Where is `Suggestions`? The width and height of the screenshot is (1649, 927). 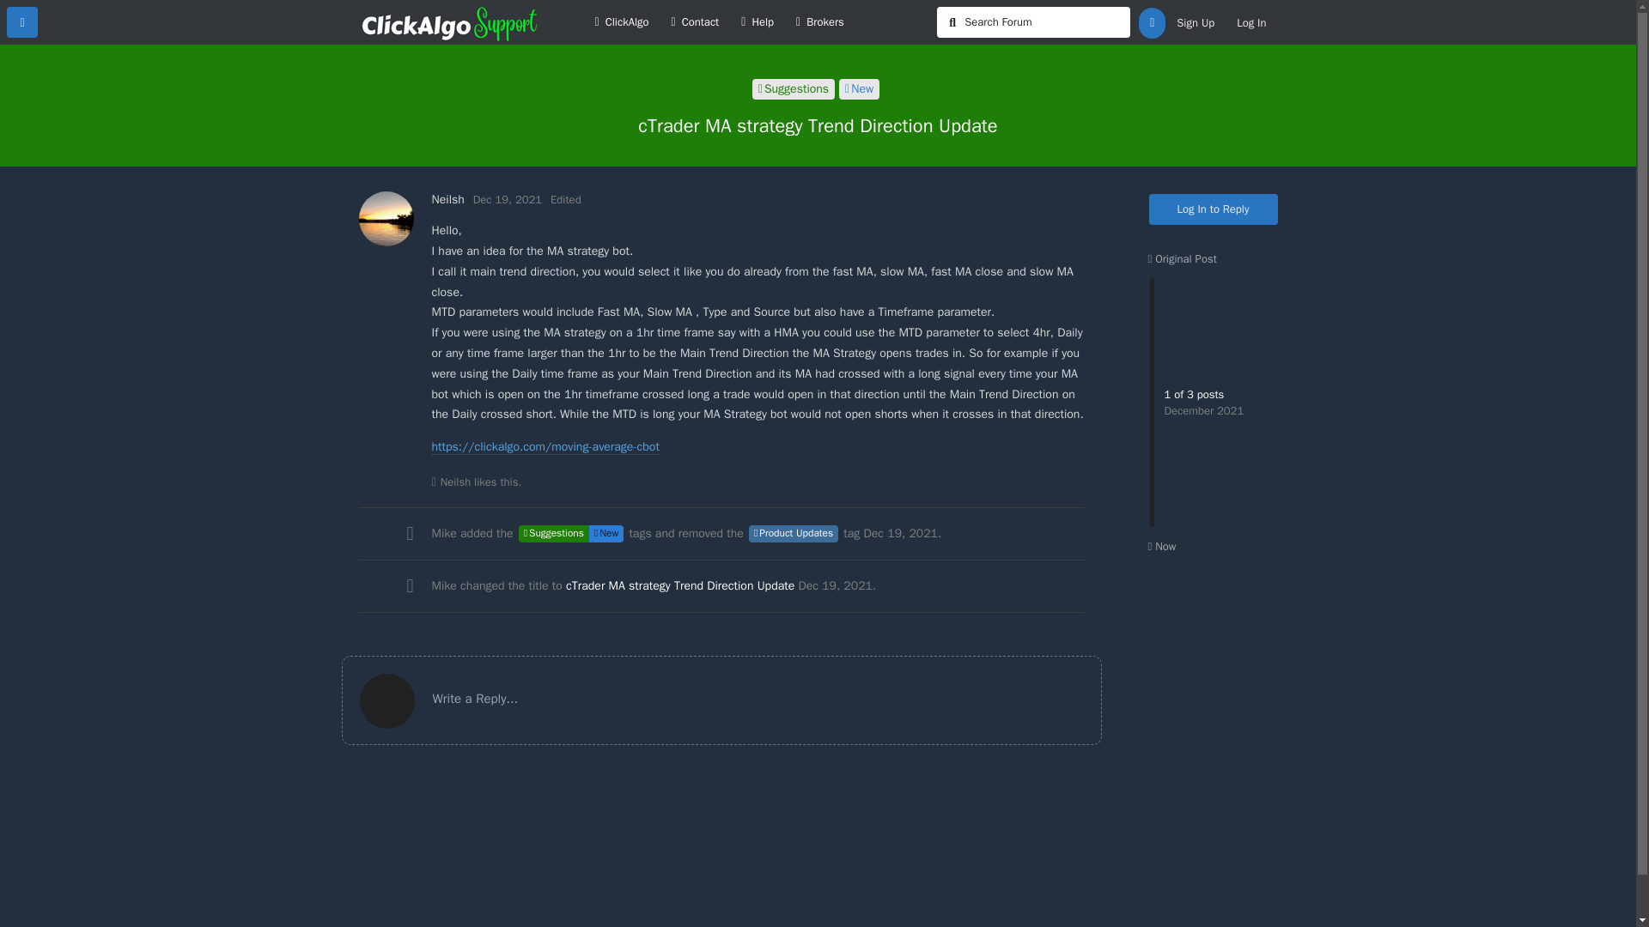
Suggestions is located at coordinates (793, 88).